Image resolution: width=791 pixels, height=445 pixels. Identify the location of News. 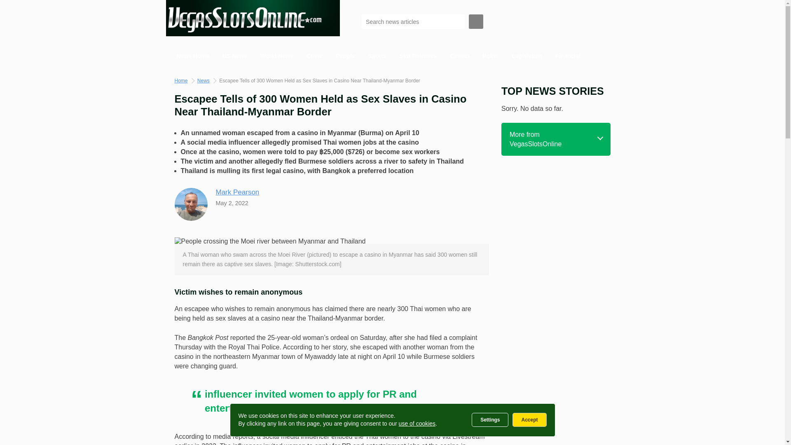
(203, 81).